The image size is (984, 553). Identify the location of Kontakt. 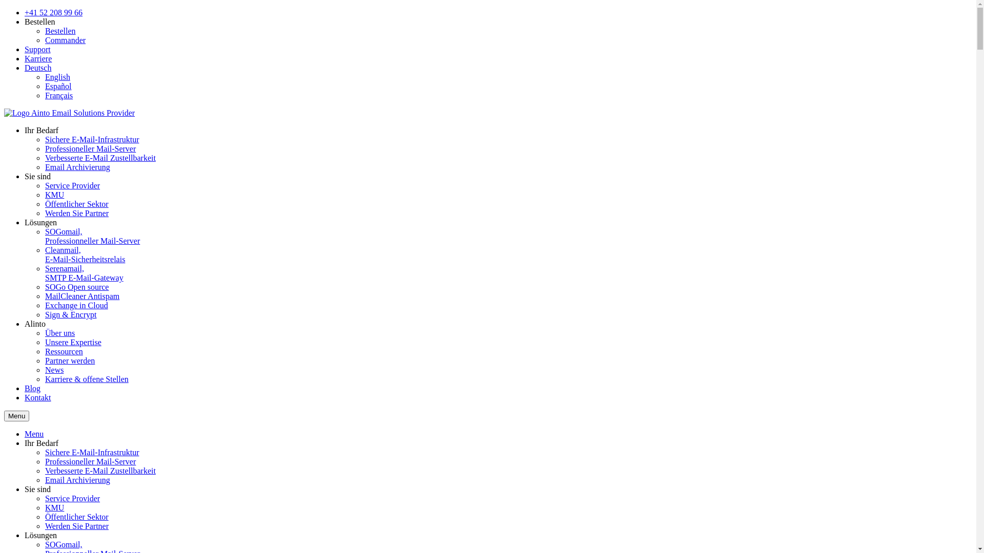
(38, 397).